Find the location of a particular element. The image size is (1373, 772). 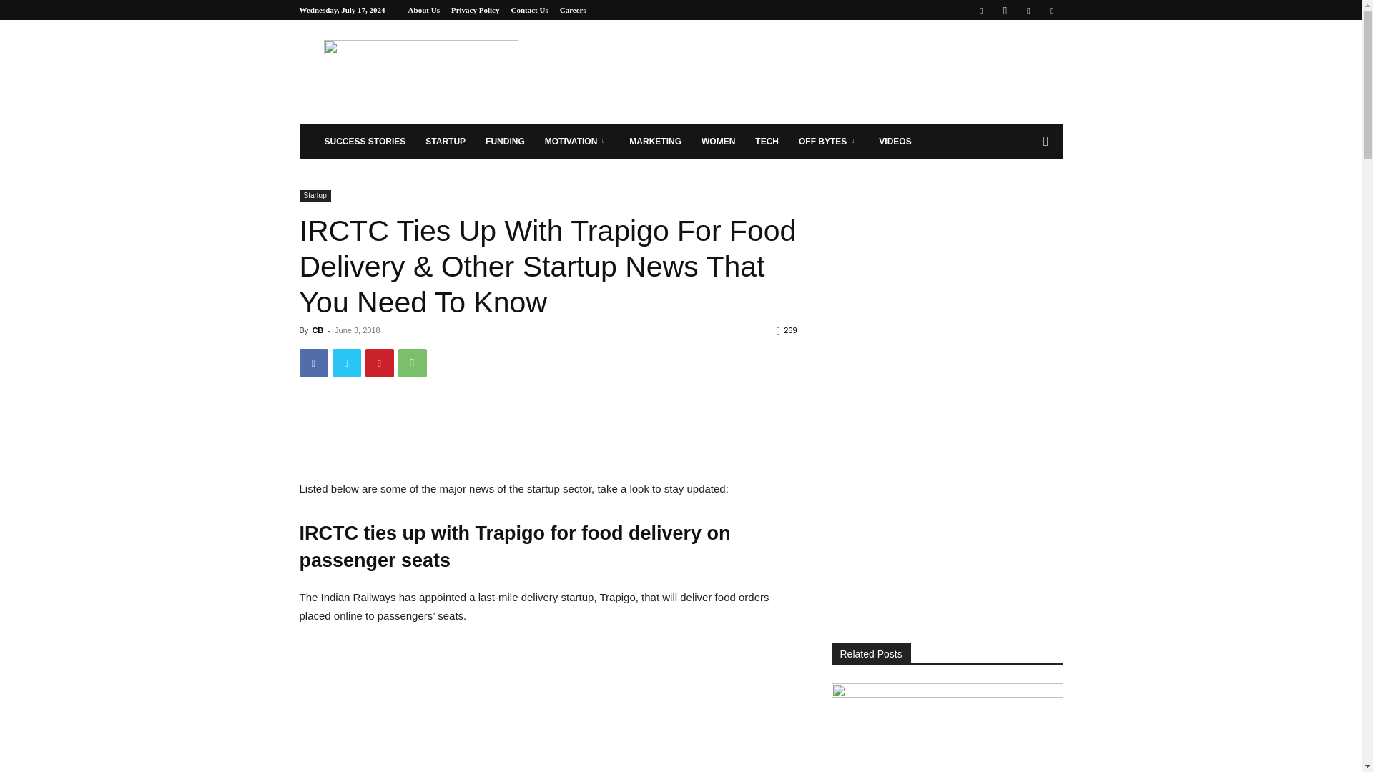

Advertisement is located at coordinates (559, 435).